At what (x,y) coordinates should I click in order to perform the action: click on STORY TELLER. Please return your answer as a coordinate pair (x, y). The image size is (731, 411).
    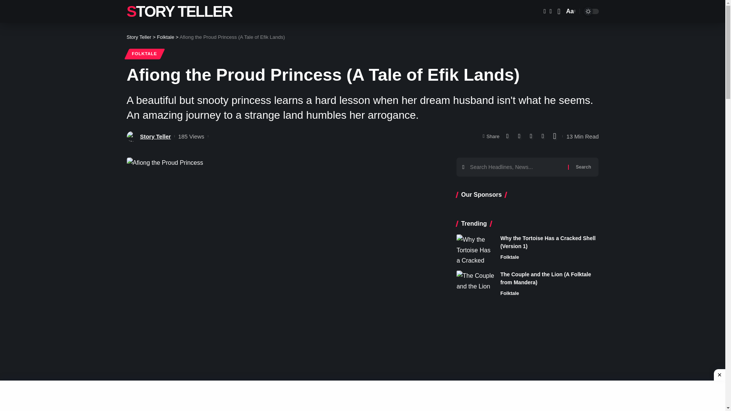
    Looking at the image, I should click on (179, 11).